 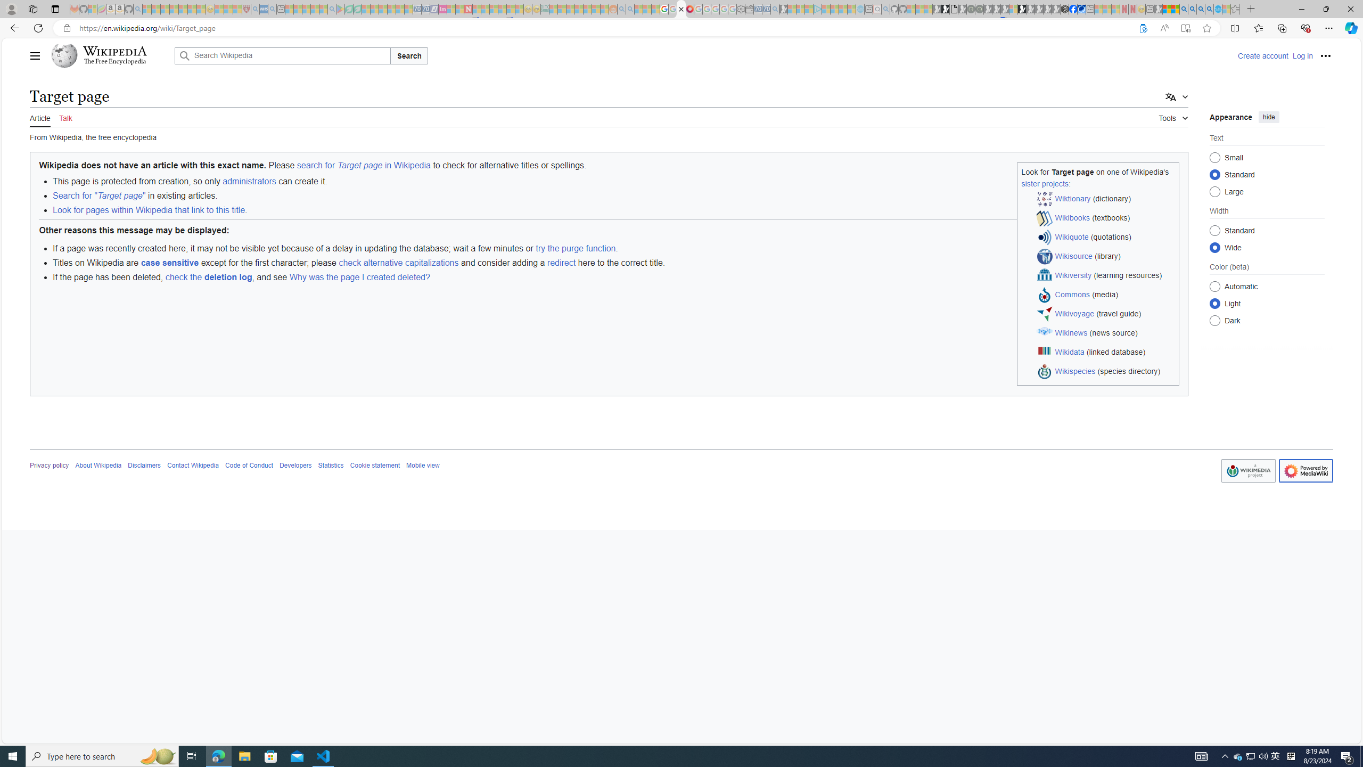 What do you see at coordinates (680, 9) in the screenshot?
I see `Target page - Wikipedia` at bounding box center [680, 9].